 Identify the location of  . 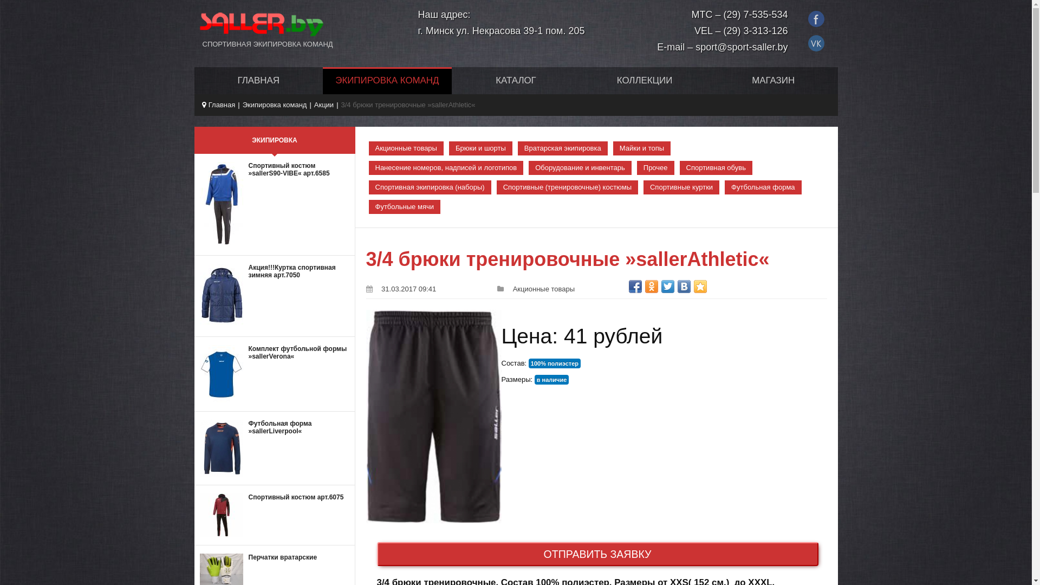
(818, 40).